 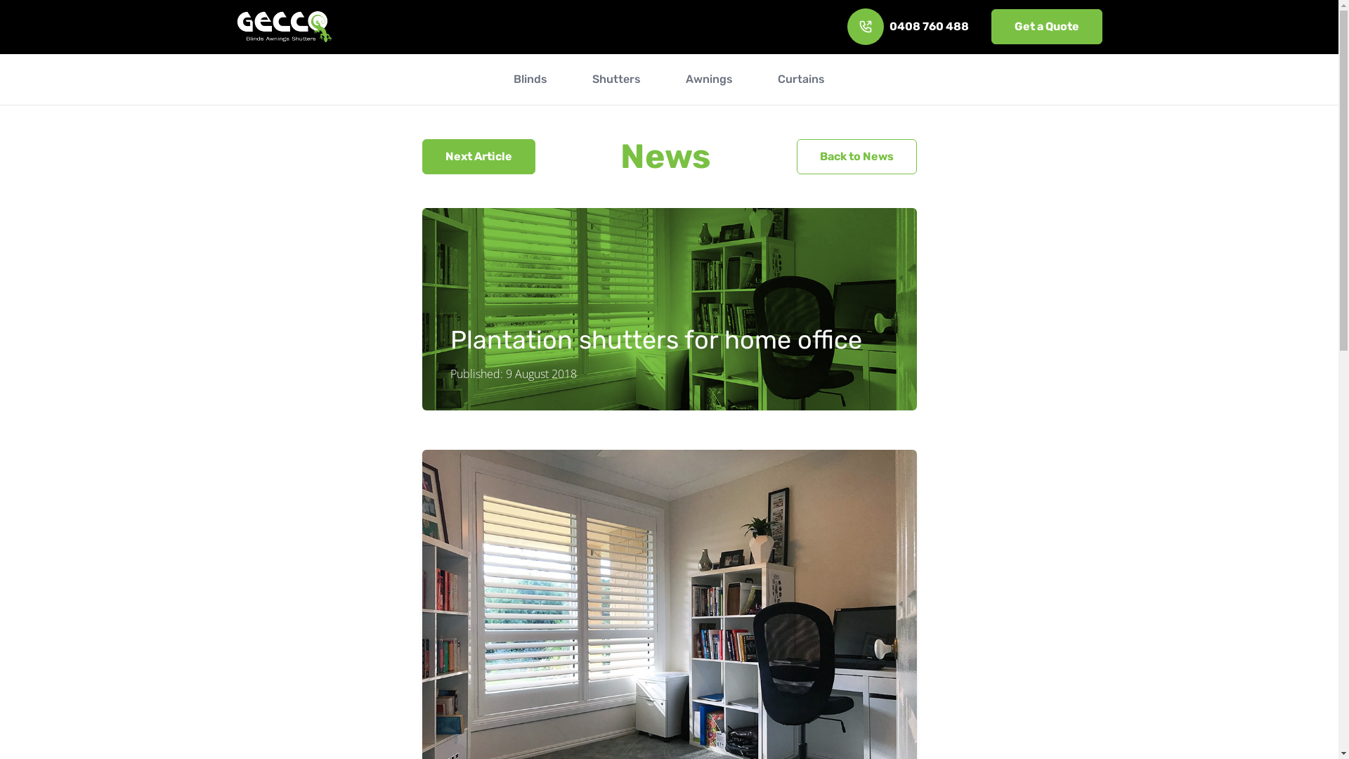 I want to click on Awnings, so click(x=710, y=79).